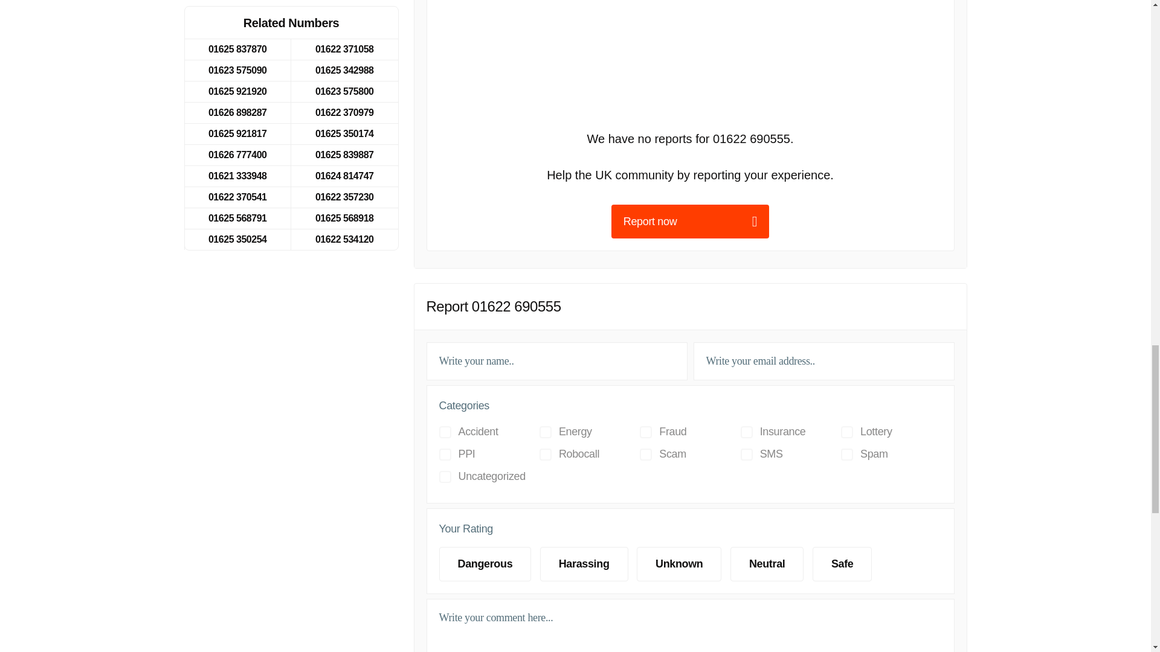  What do you see at coordinates (445, 477) in the screenshot?
I see `11` at bounding box center [445, 477].